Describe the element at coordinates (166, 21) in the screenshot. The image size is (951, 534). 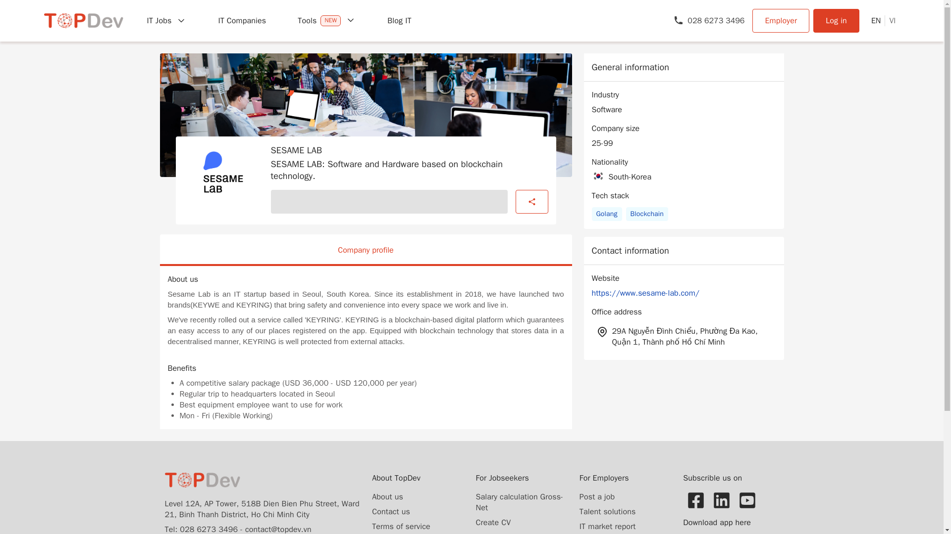
I see `IT jobs` at that location.